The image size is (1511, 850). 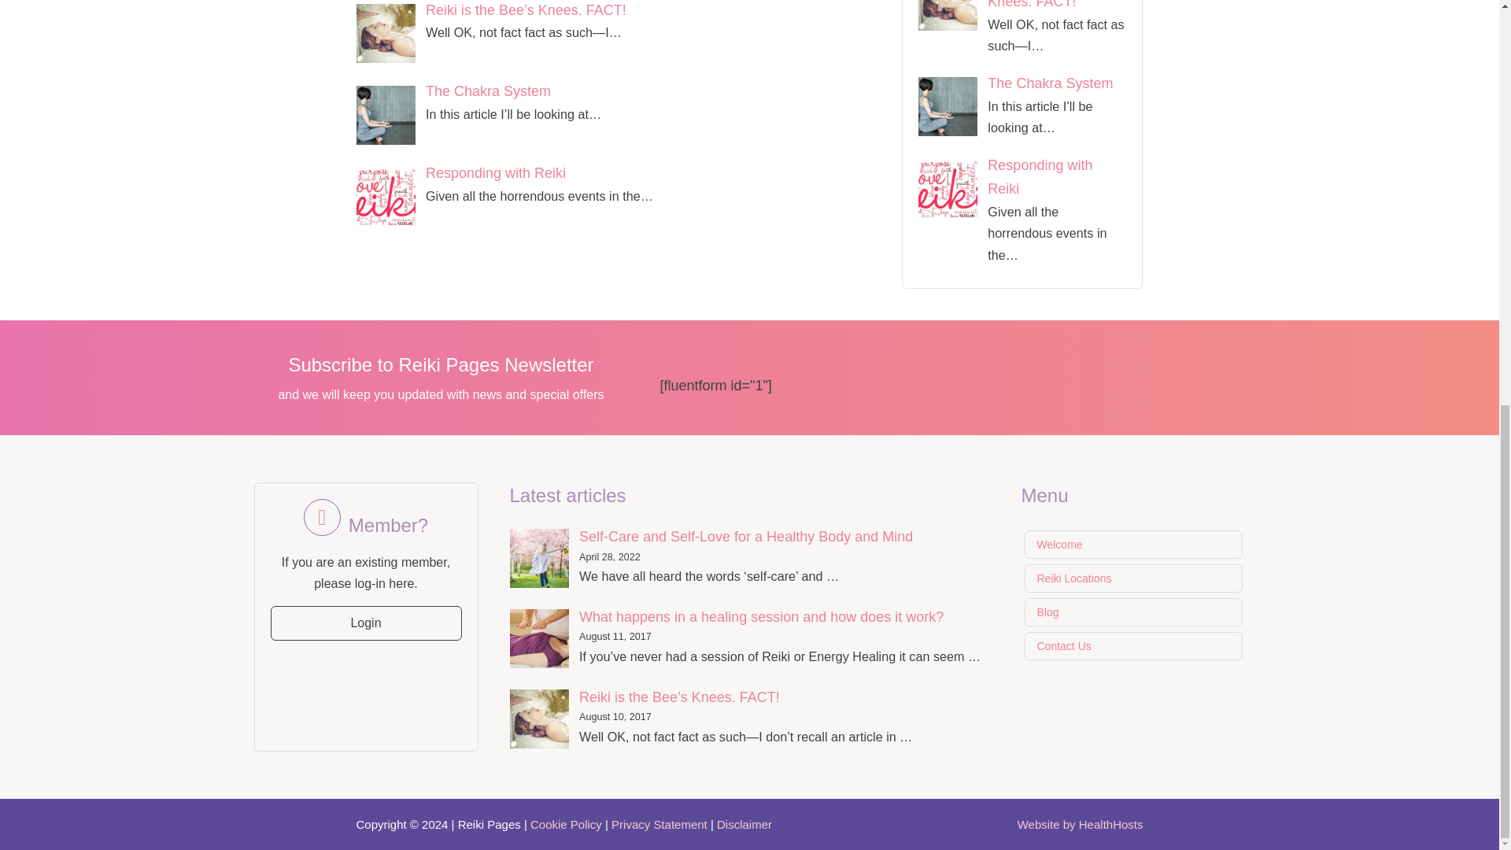 What do you see at coordinates (390, 116) in the screenshot?
I see `The Chakra System` at bounding box center [390, 116].